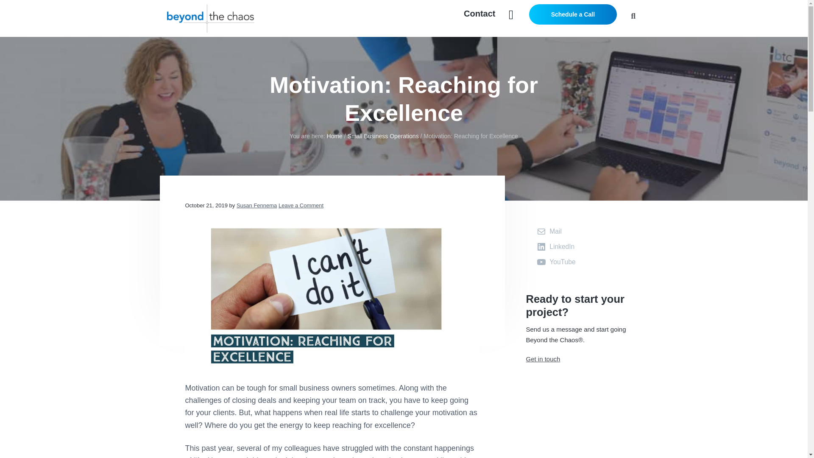  What do you see at coordinates (550, 232) in the screenshot?
I see `Mail` at bounding box center [550, 232].